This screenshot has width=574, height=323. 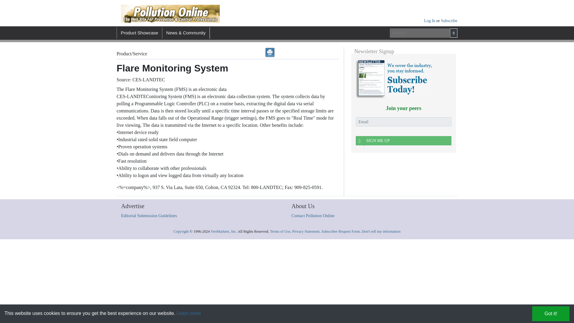 What do you see at coordinates (404, 141) in the screenshot?
I see `SIGN ME UP` at bounding box center [404, 141].